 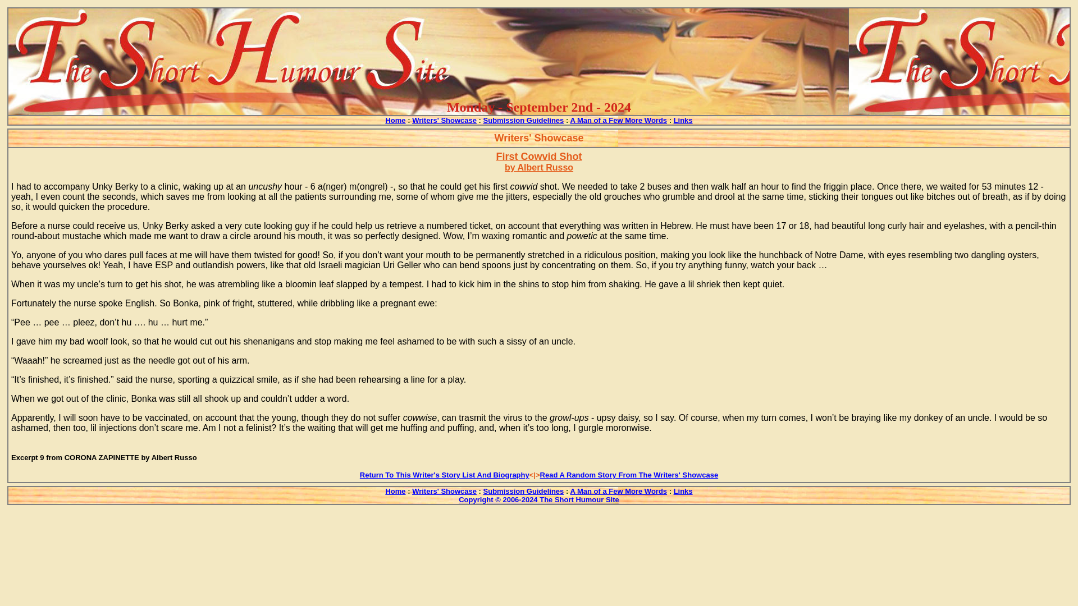 What do you see at coordinates (445, 475) in the screenshot?
I see `Return To This Writer's Story List And Biography` at bounding box center [445, 475].